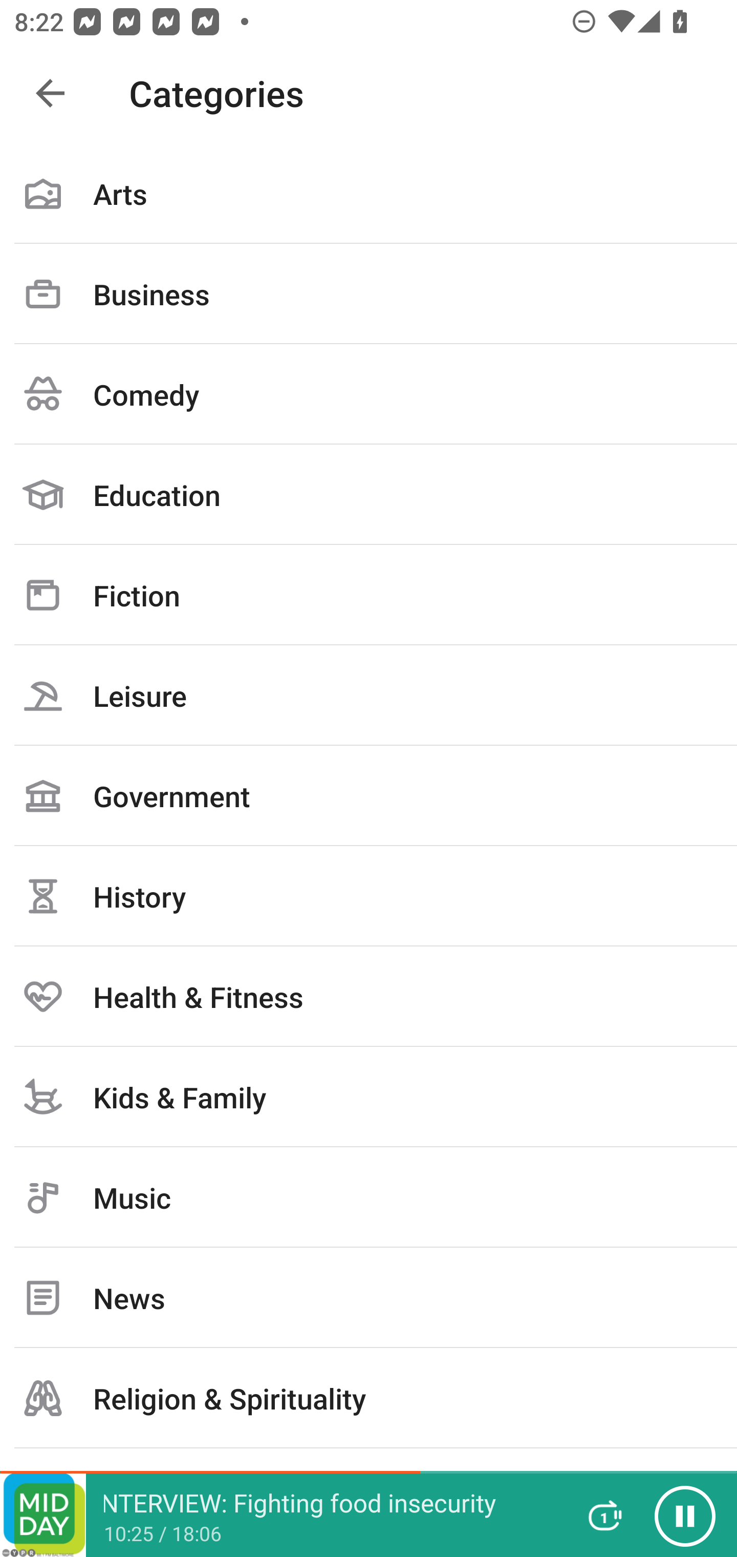 The width and height of the screenshot is (737, 1557). What do you see at coordinates (368, 194) in the screenshot?
I see `Arts` at bounding box center [368, 194].